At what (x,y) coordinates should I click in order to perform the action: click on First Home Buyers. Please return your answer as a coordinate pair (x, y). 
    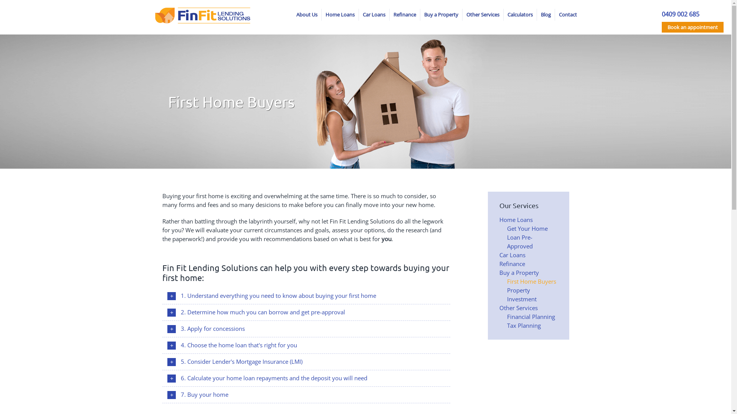
    Looking at the image, I should click on (531, 281).